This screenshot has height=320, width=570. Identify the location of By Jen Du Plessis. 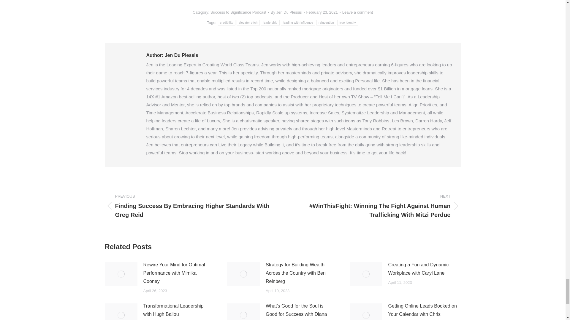
(287, 12).